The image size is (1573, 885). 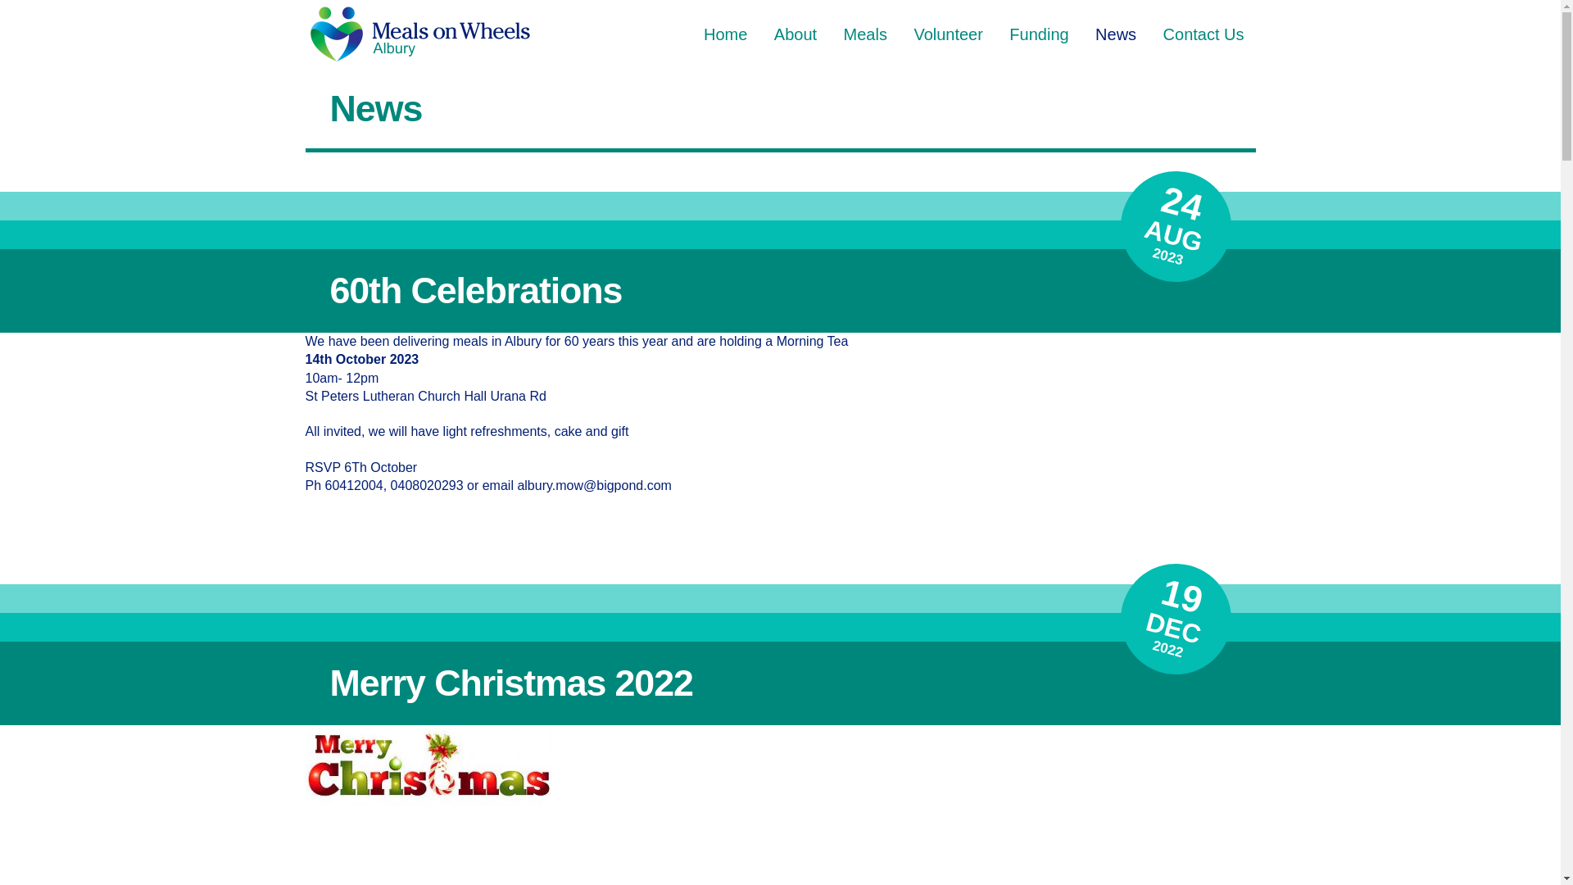 I want to click on Merry Christmas 2022, so click(x=780, y=683).